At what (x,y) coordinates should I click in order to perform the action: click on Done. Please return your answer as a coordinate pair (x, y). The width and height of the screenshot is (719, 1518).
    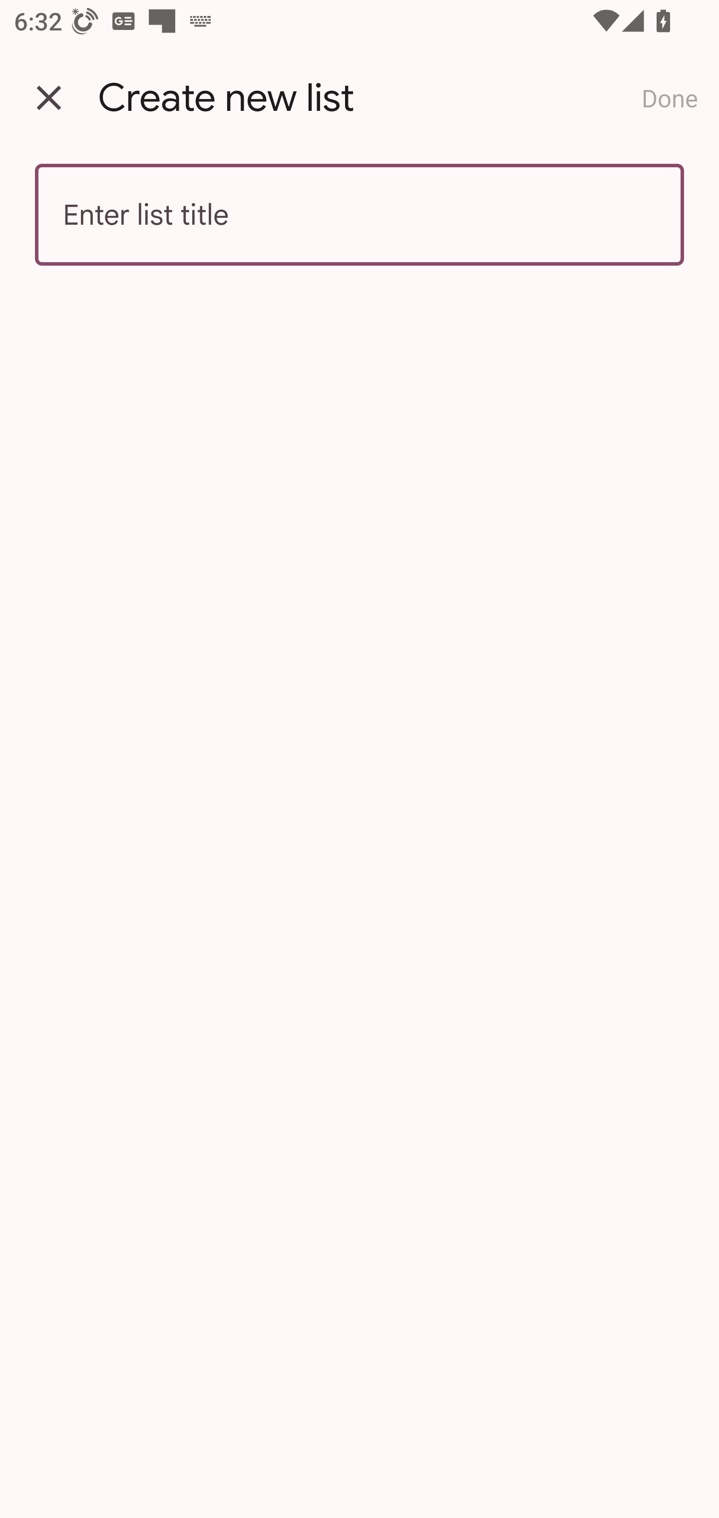
    Looking at the image, I should click on (670, 98).